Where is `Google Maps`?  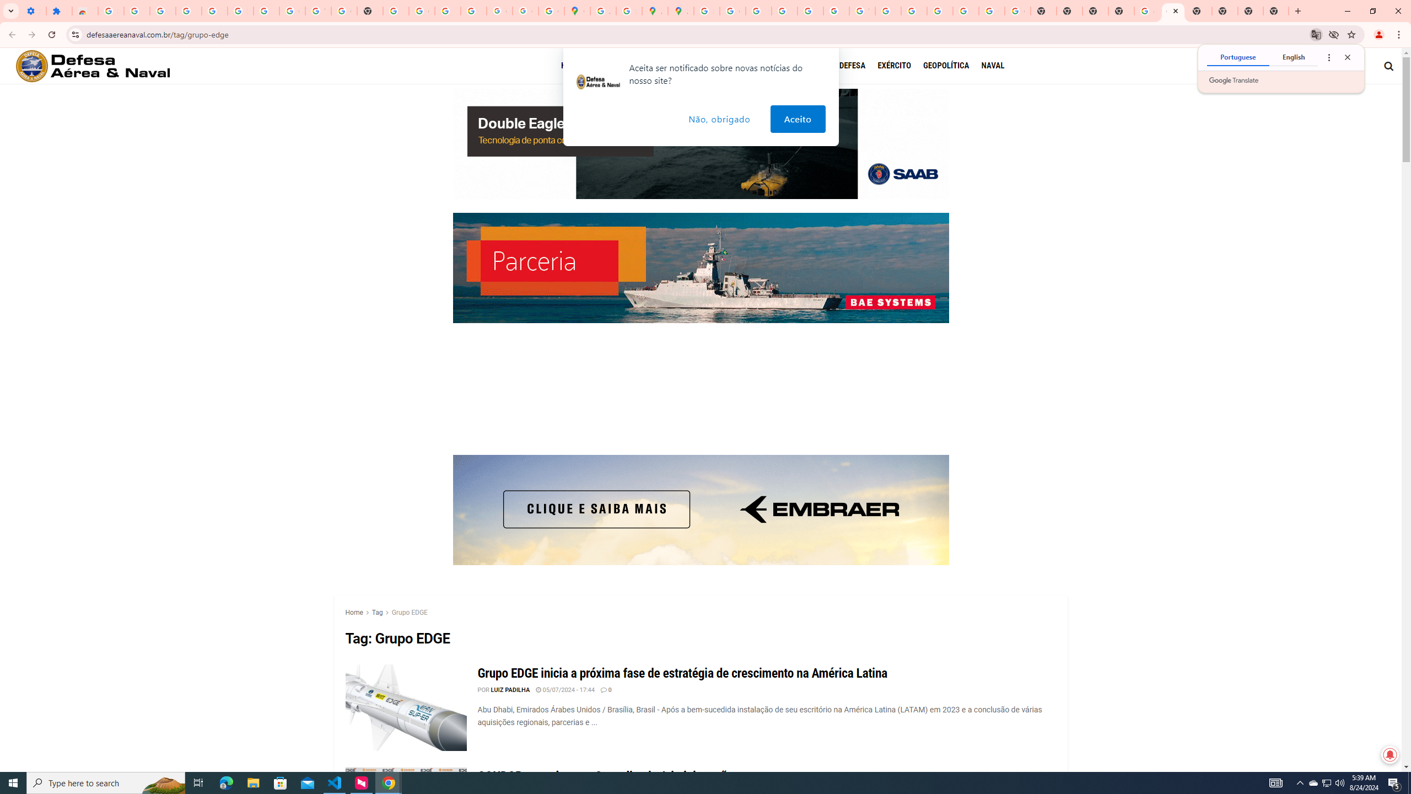 Google Maps is located at coordinates (577, 11).